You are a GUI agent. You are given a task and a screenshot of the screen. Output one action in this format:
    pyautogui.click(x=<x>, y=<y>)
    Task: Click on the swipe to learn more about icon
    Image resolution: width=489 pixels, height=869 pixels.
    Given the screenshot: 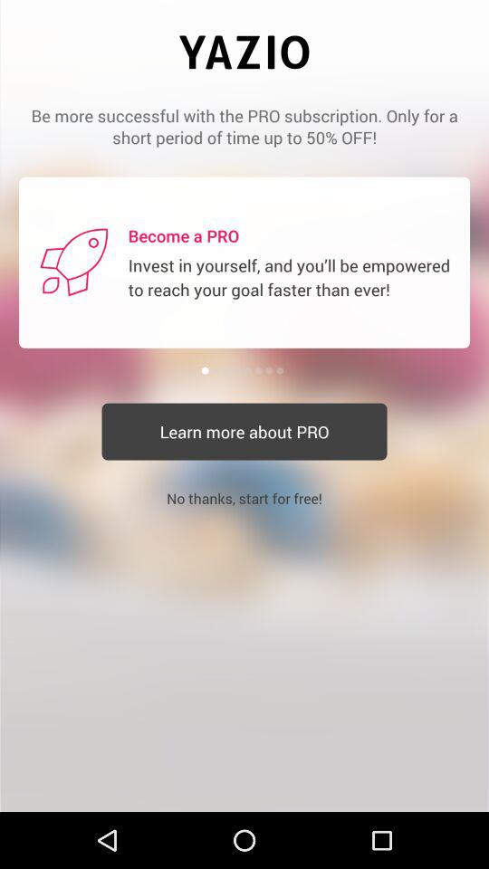 What is the action you would take?
    pyautogui.click(x=244, y=431)
    